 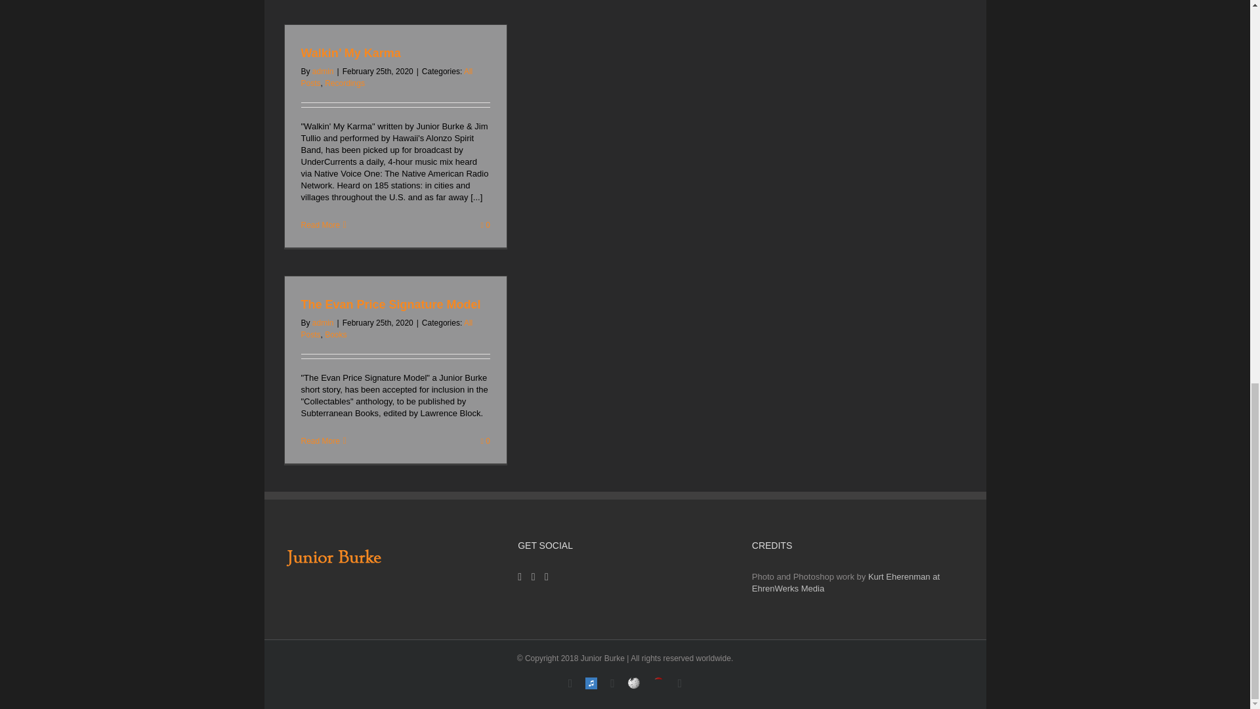 What do you see at coordinates (323, 322) in the screenshot?
I see `Posts by admin` at bounding box center [323, 322].